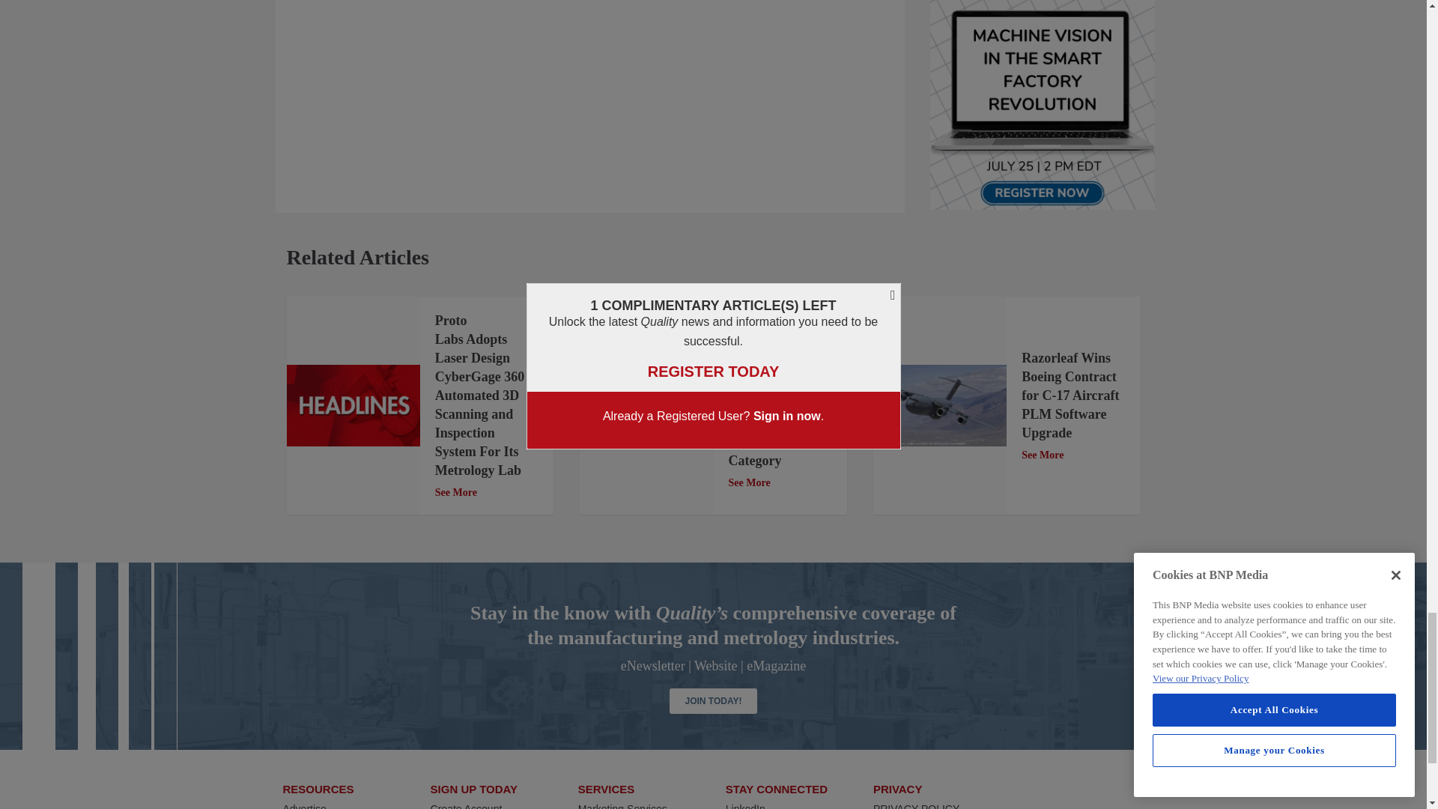 The image size is (1438, 809). What do you see at coordinates (646, 404) in the screenshot?
I see `Hexagon.jpg` at bounding box center [646, 404].